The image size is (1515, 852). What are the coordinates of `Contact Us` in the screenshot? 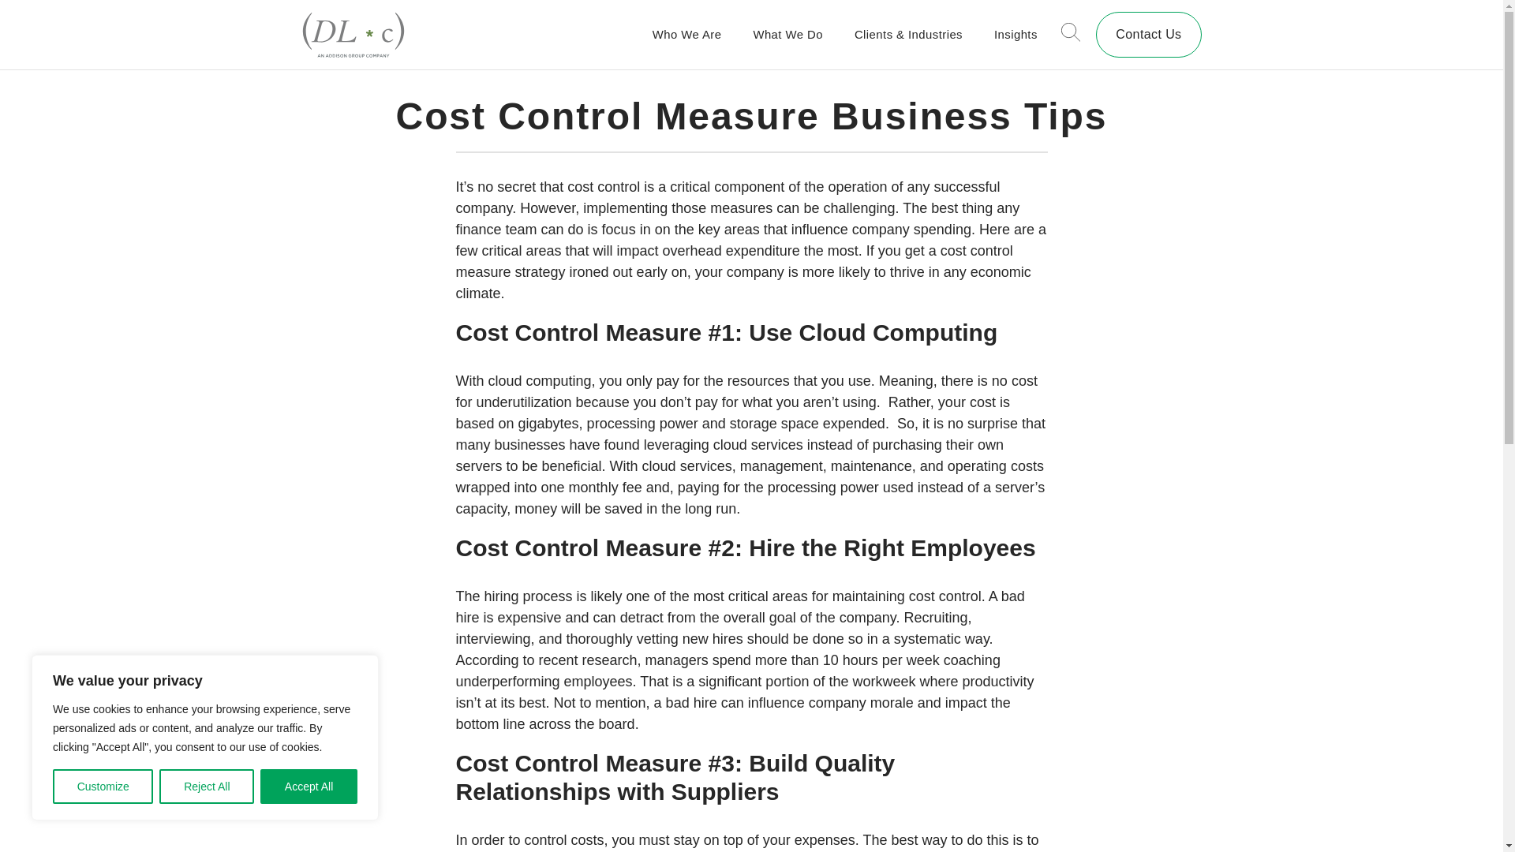 It's located at (1148, 35).